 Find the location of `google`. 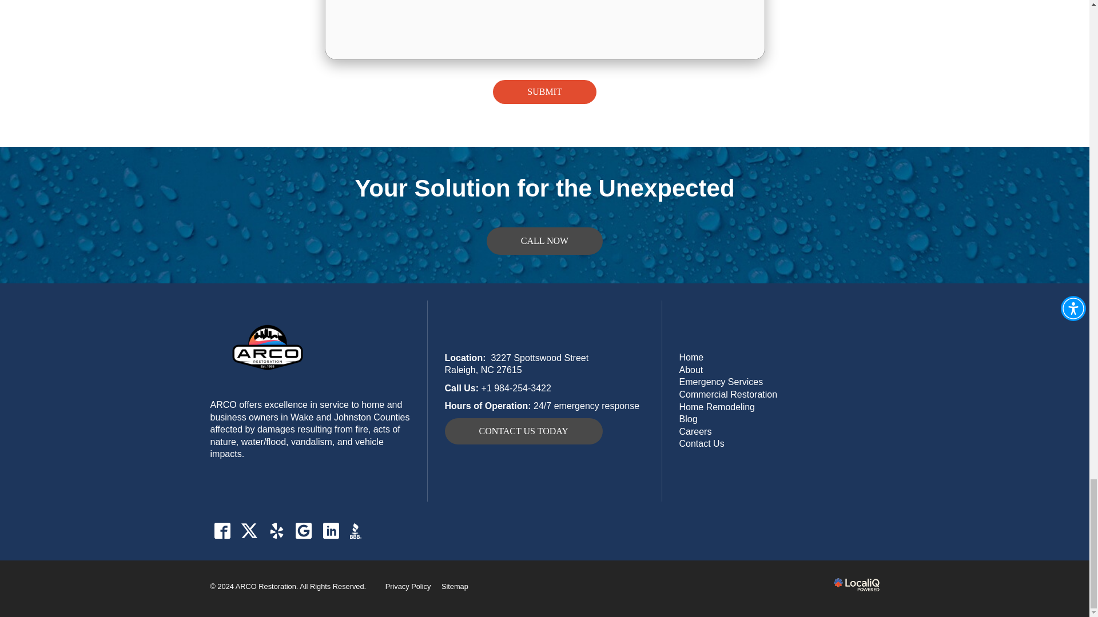

google is located at coordinates (304, 531).